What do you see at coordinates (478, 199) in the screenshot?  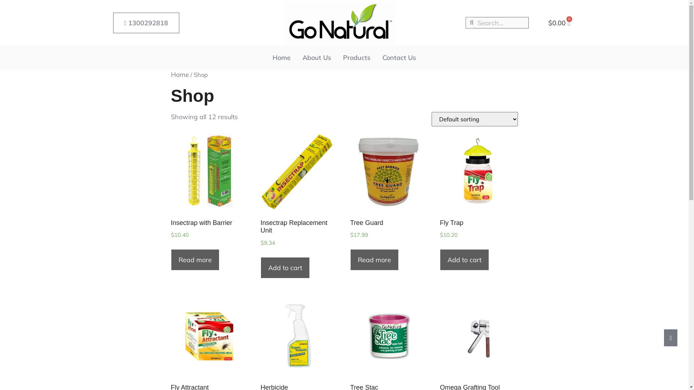 I see `Fly Trap
$10.20` at bounding box center [478, 199].